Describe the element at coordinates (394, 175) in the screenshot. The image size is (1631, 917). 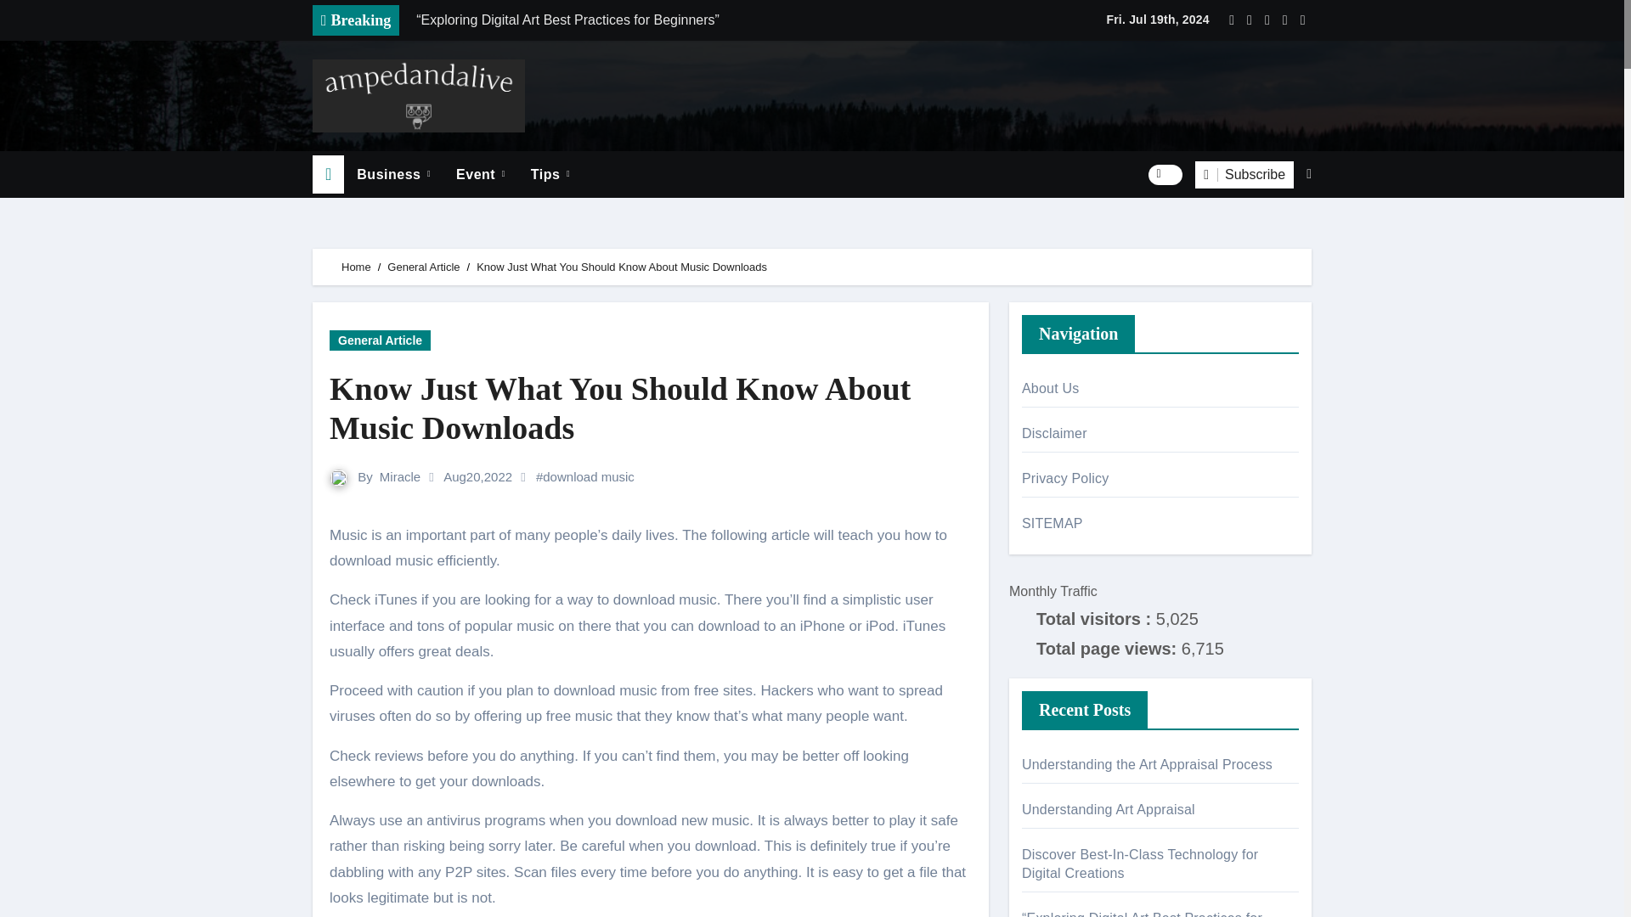
I see `Business` at that location.